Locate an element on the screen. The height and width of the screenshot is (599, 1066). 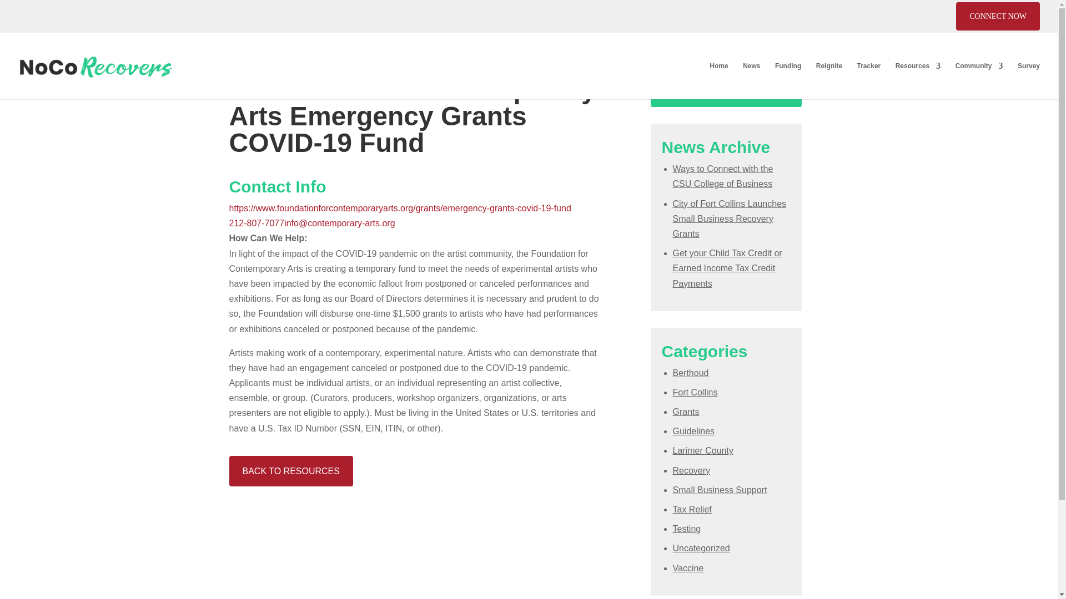
Guidelines is located at coordinates (694, 431).